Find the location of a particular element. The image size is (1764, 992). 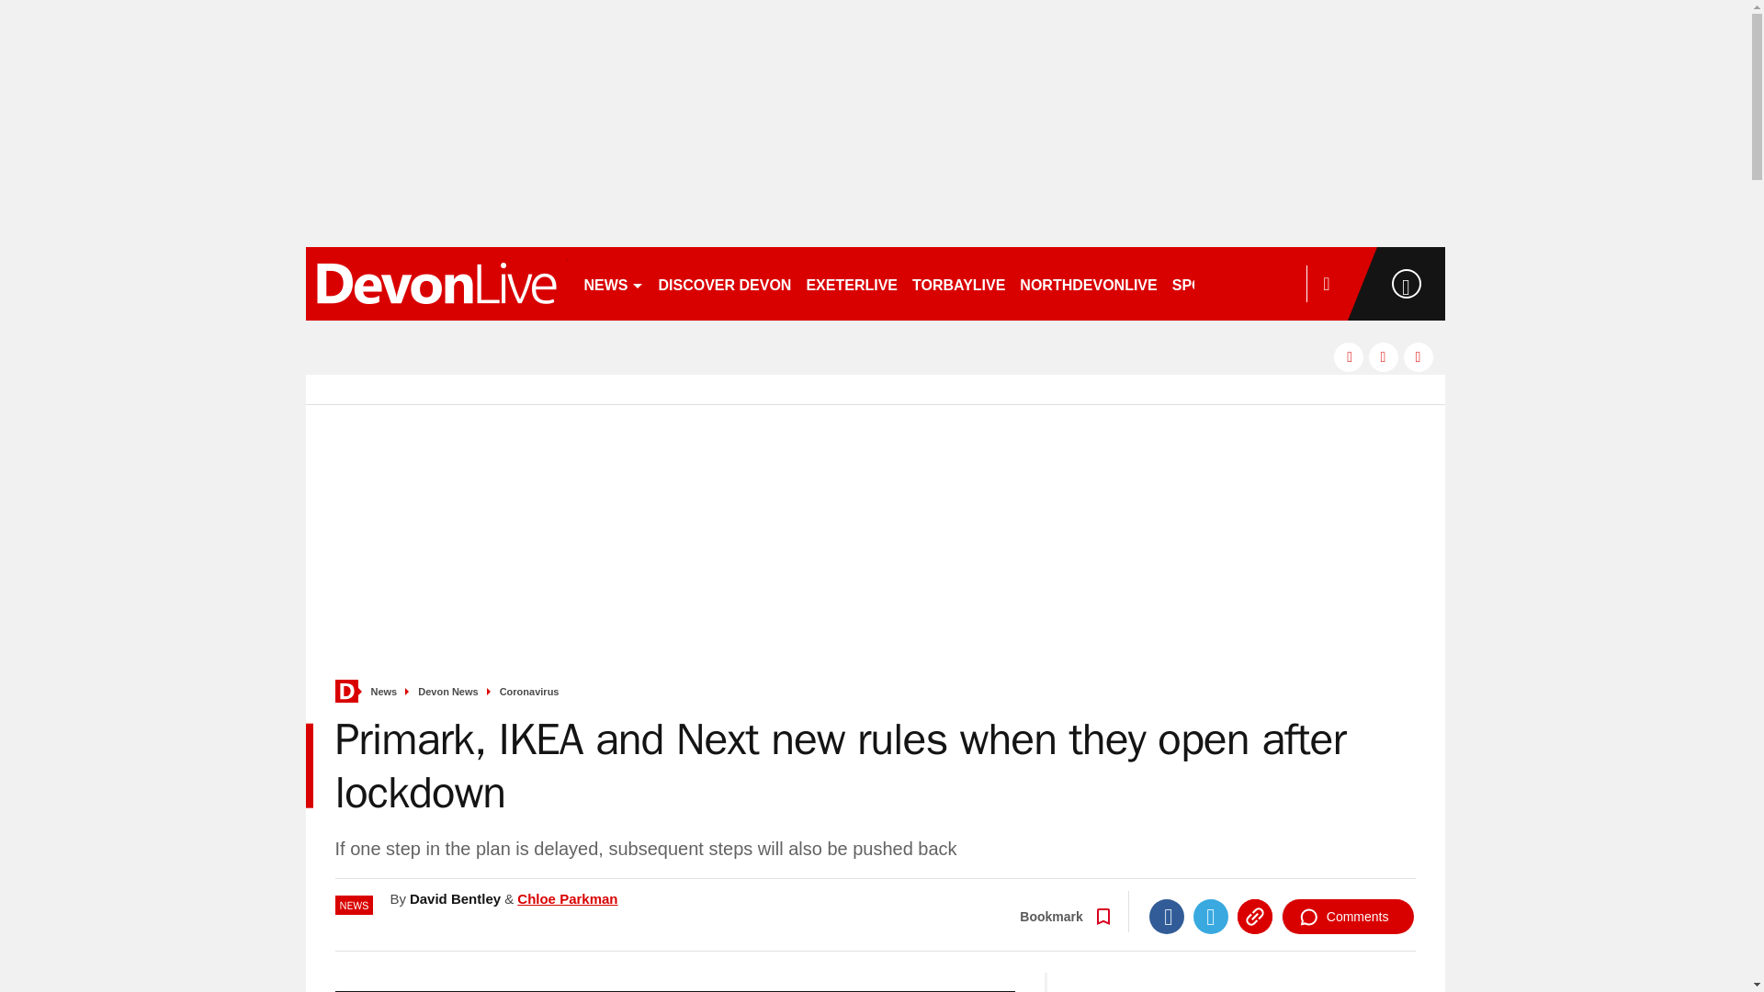

NEWS is located at coordinates (614, 283).